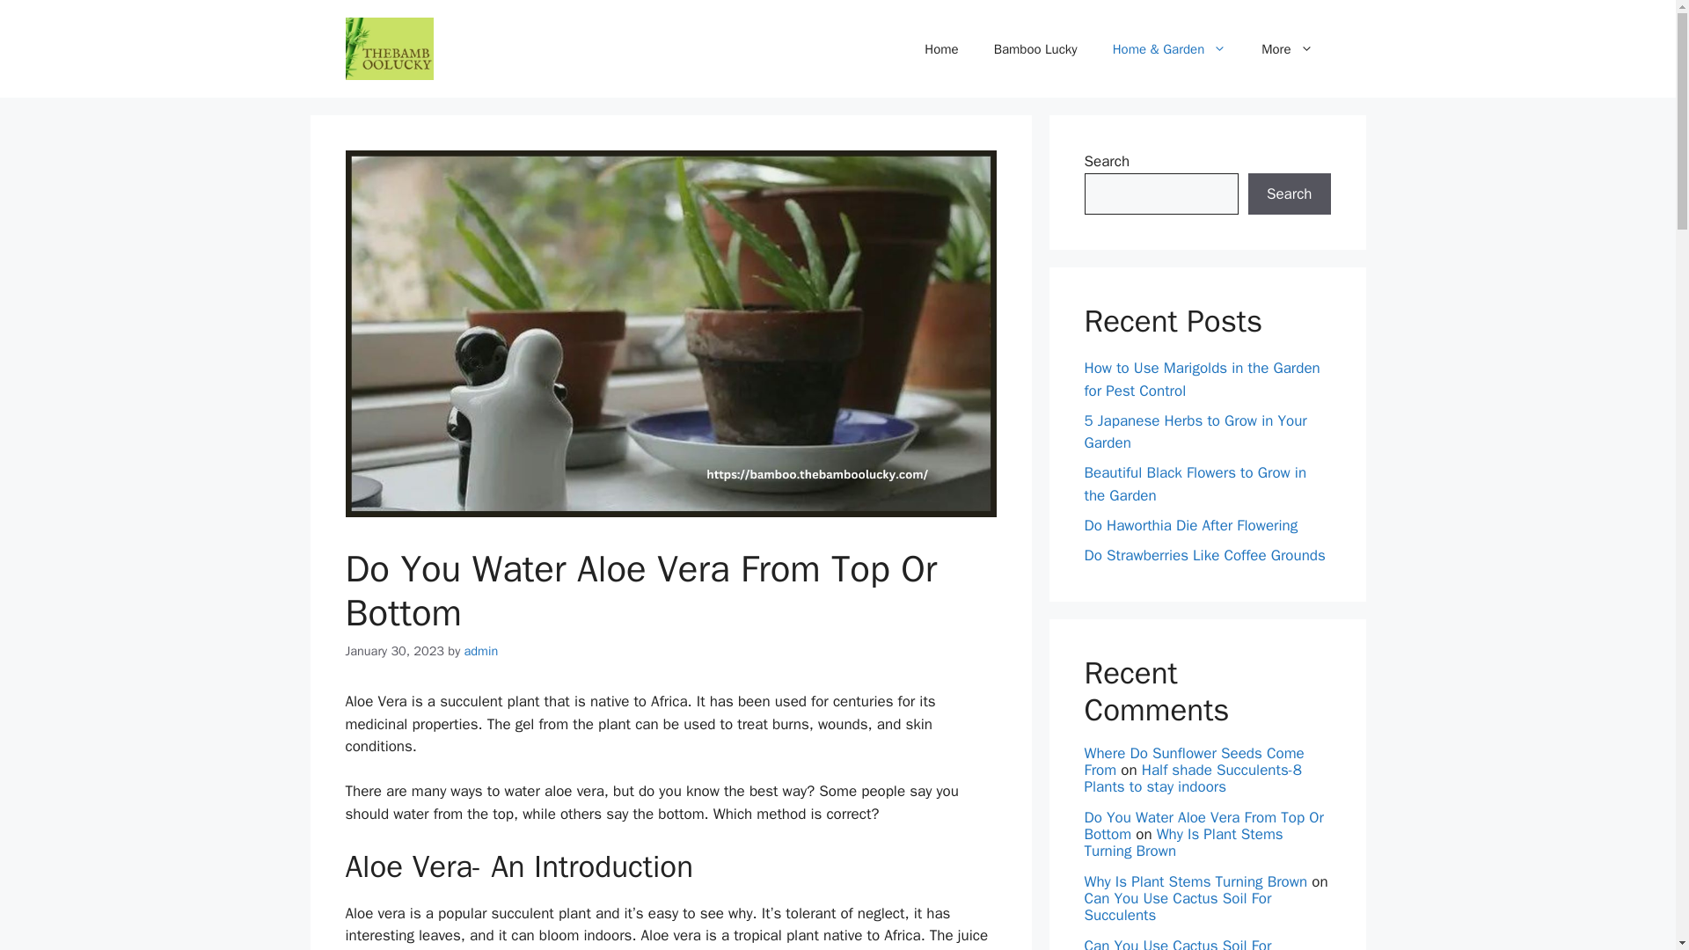 The width and height of the screenshot is (1689, 950). What do you see at coordinates (1190, 526) in the screenshot?
I see `Do Haworthia Die After Flowering` at bounding box center [1190, 526].